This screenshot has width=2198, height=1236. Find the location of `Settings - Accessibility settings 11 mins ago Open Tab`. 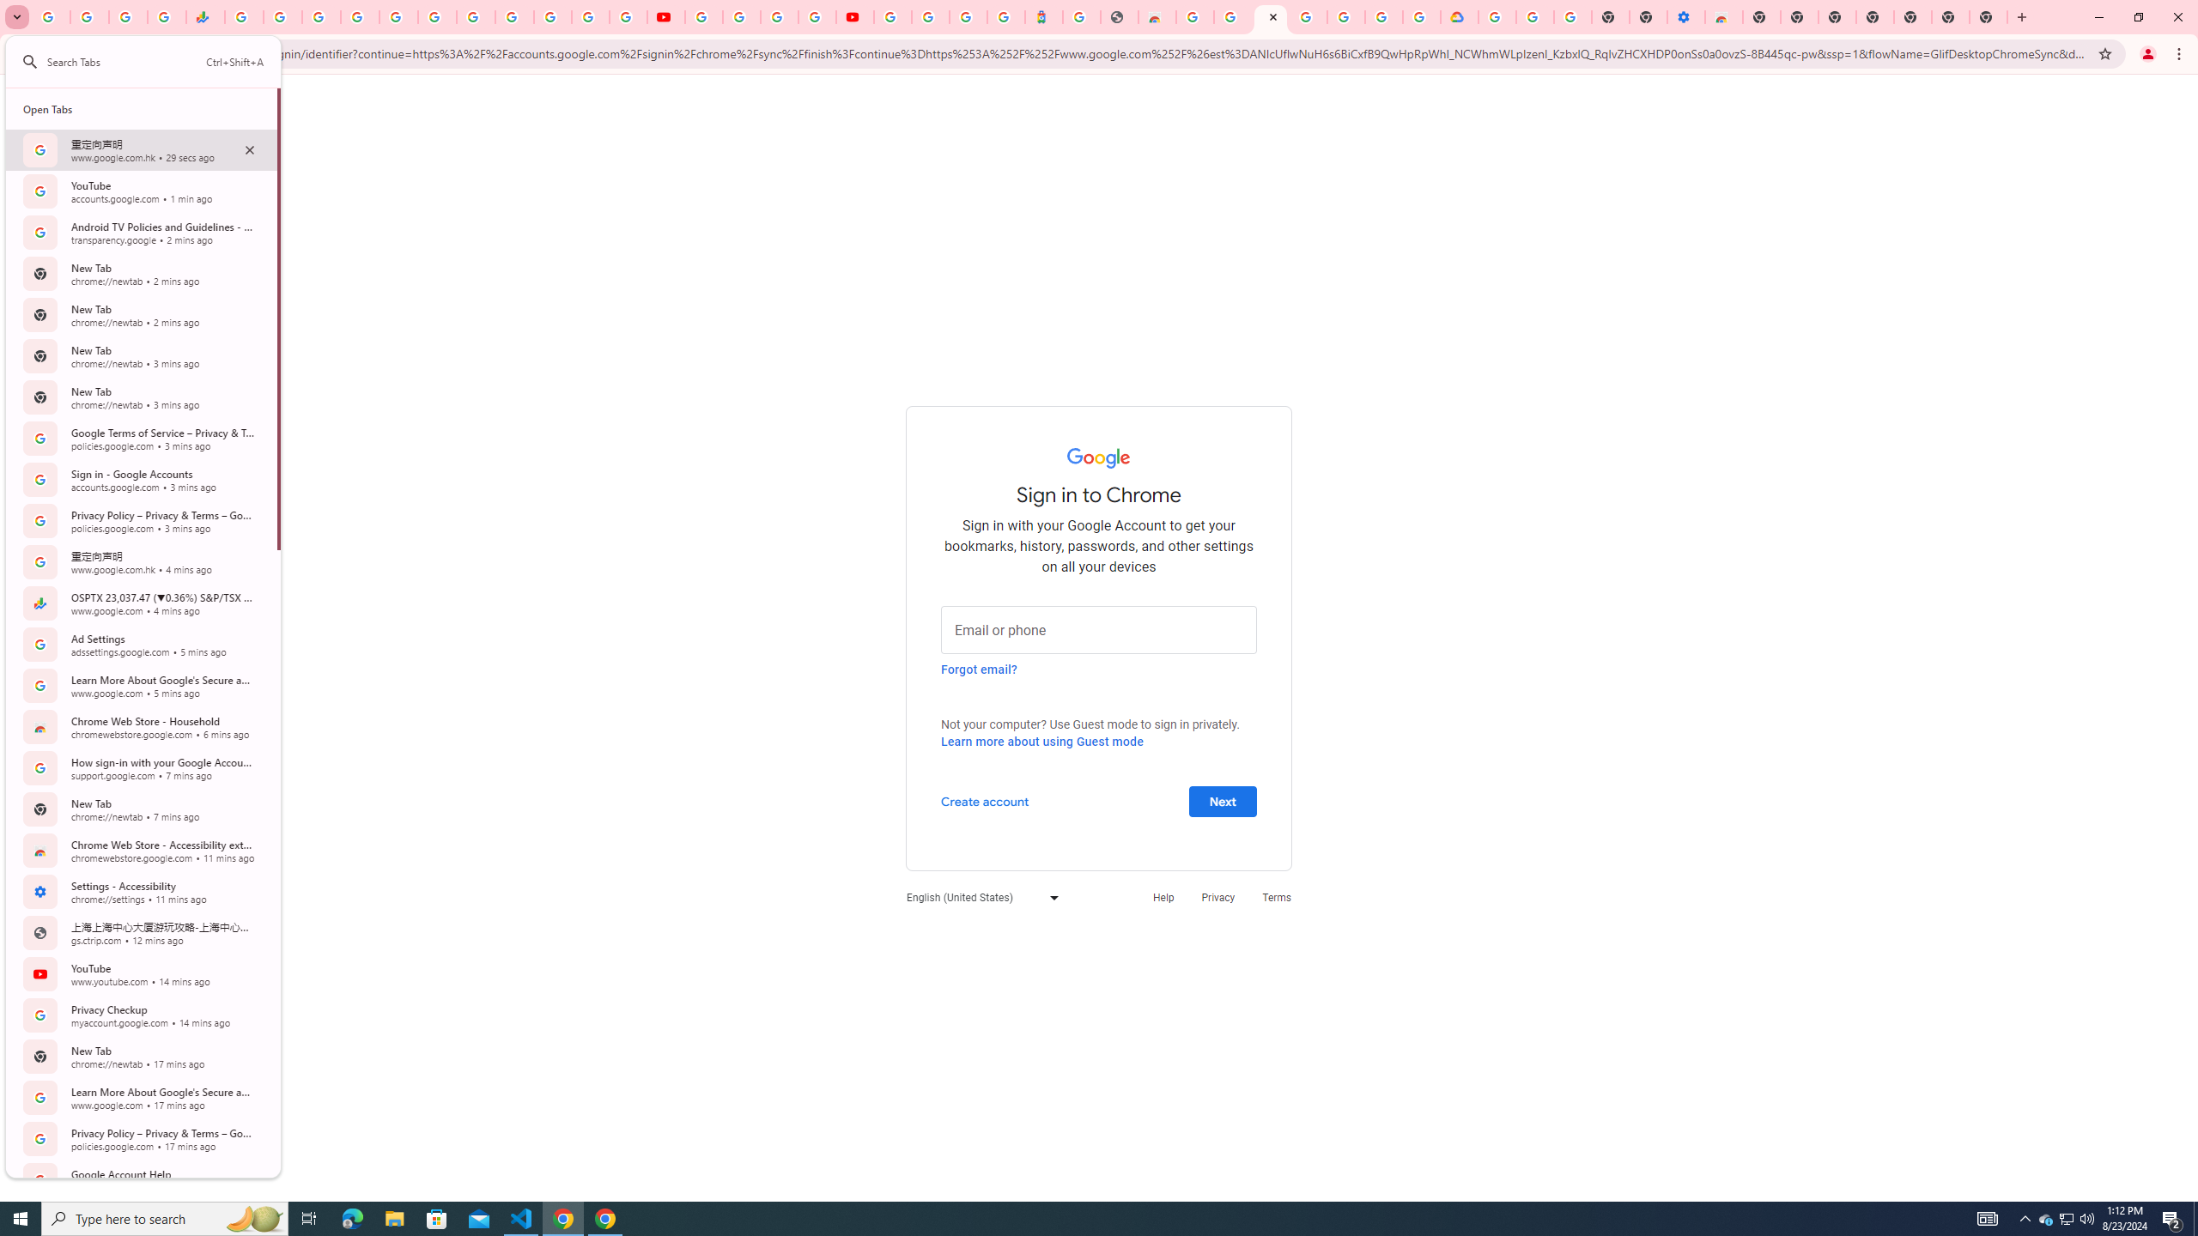

Settings - Accessibility settings 11 mins ago Open Tab is located at coordinates (141, 891).